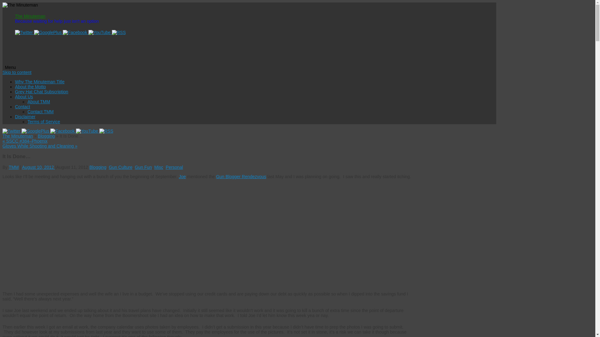 Image resolution: width=600 pixels, height=337 pixels. I want to click on About the Motto, so click(31, 87).